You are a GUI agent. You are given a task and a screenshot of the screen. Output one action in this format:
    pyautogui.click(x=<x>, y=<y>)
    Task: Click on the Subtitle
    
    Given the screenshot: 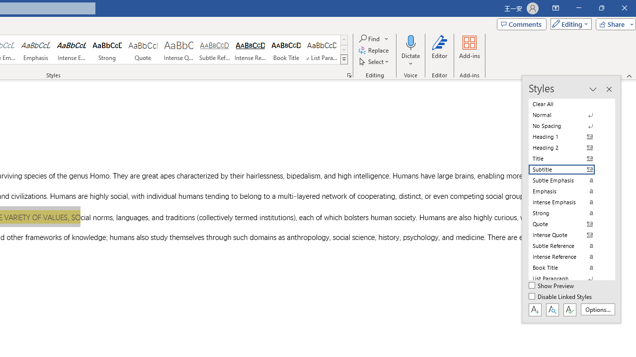 What is the action you would take?
    pyautogui.click(x=567, y=170)
    